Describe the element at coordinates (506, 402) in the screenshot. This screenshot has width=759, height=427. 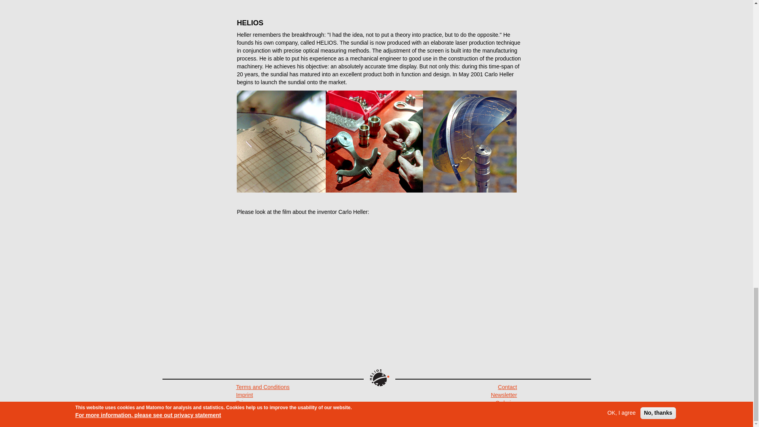
I see `Ordering` at that location.